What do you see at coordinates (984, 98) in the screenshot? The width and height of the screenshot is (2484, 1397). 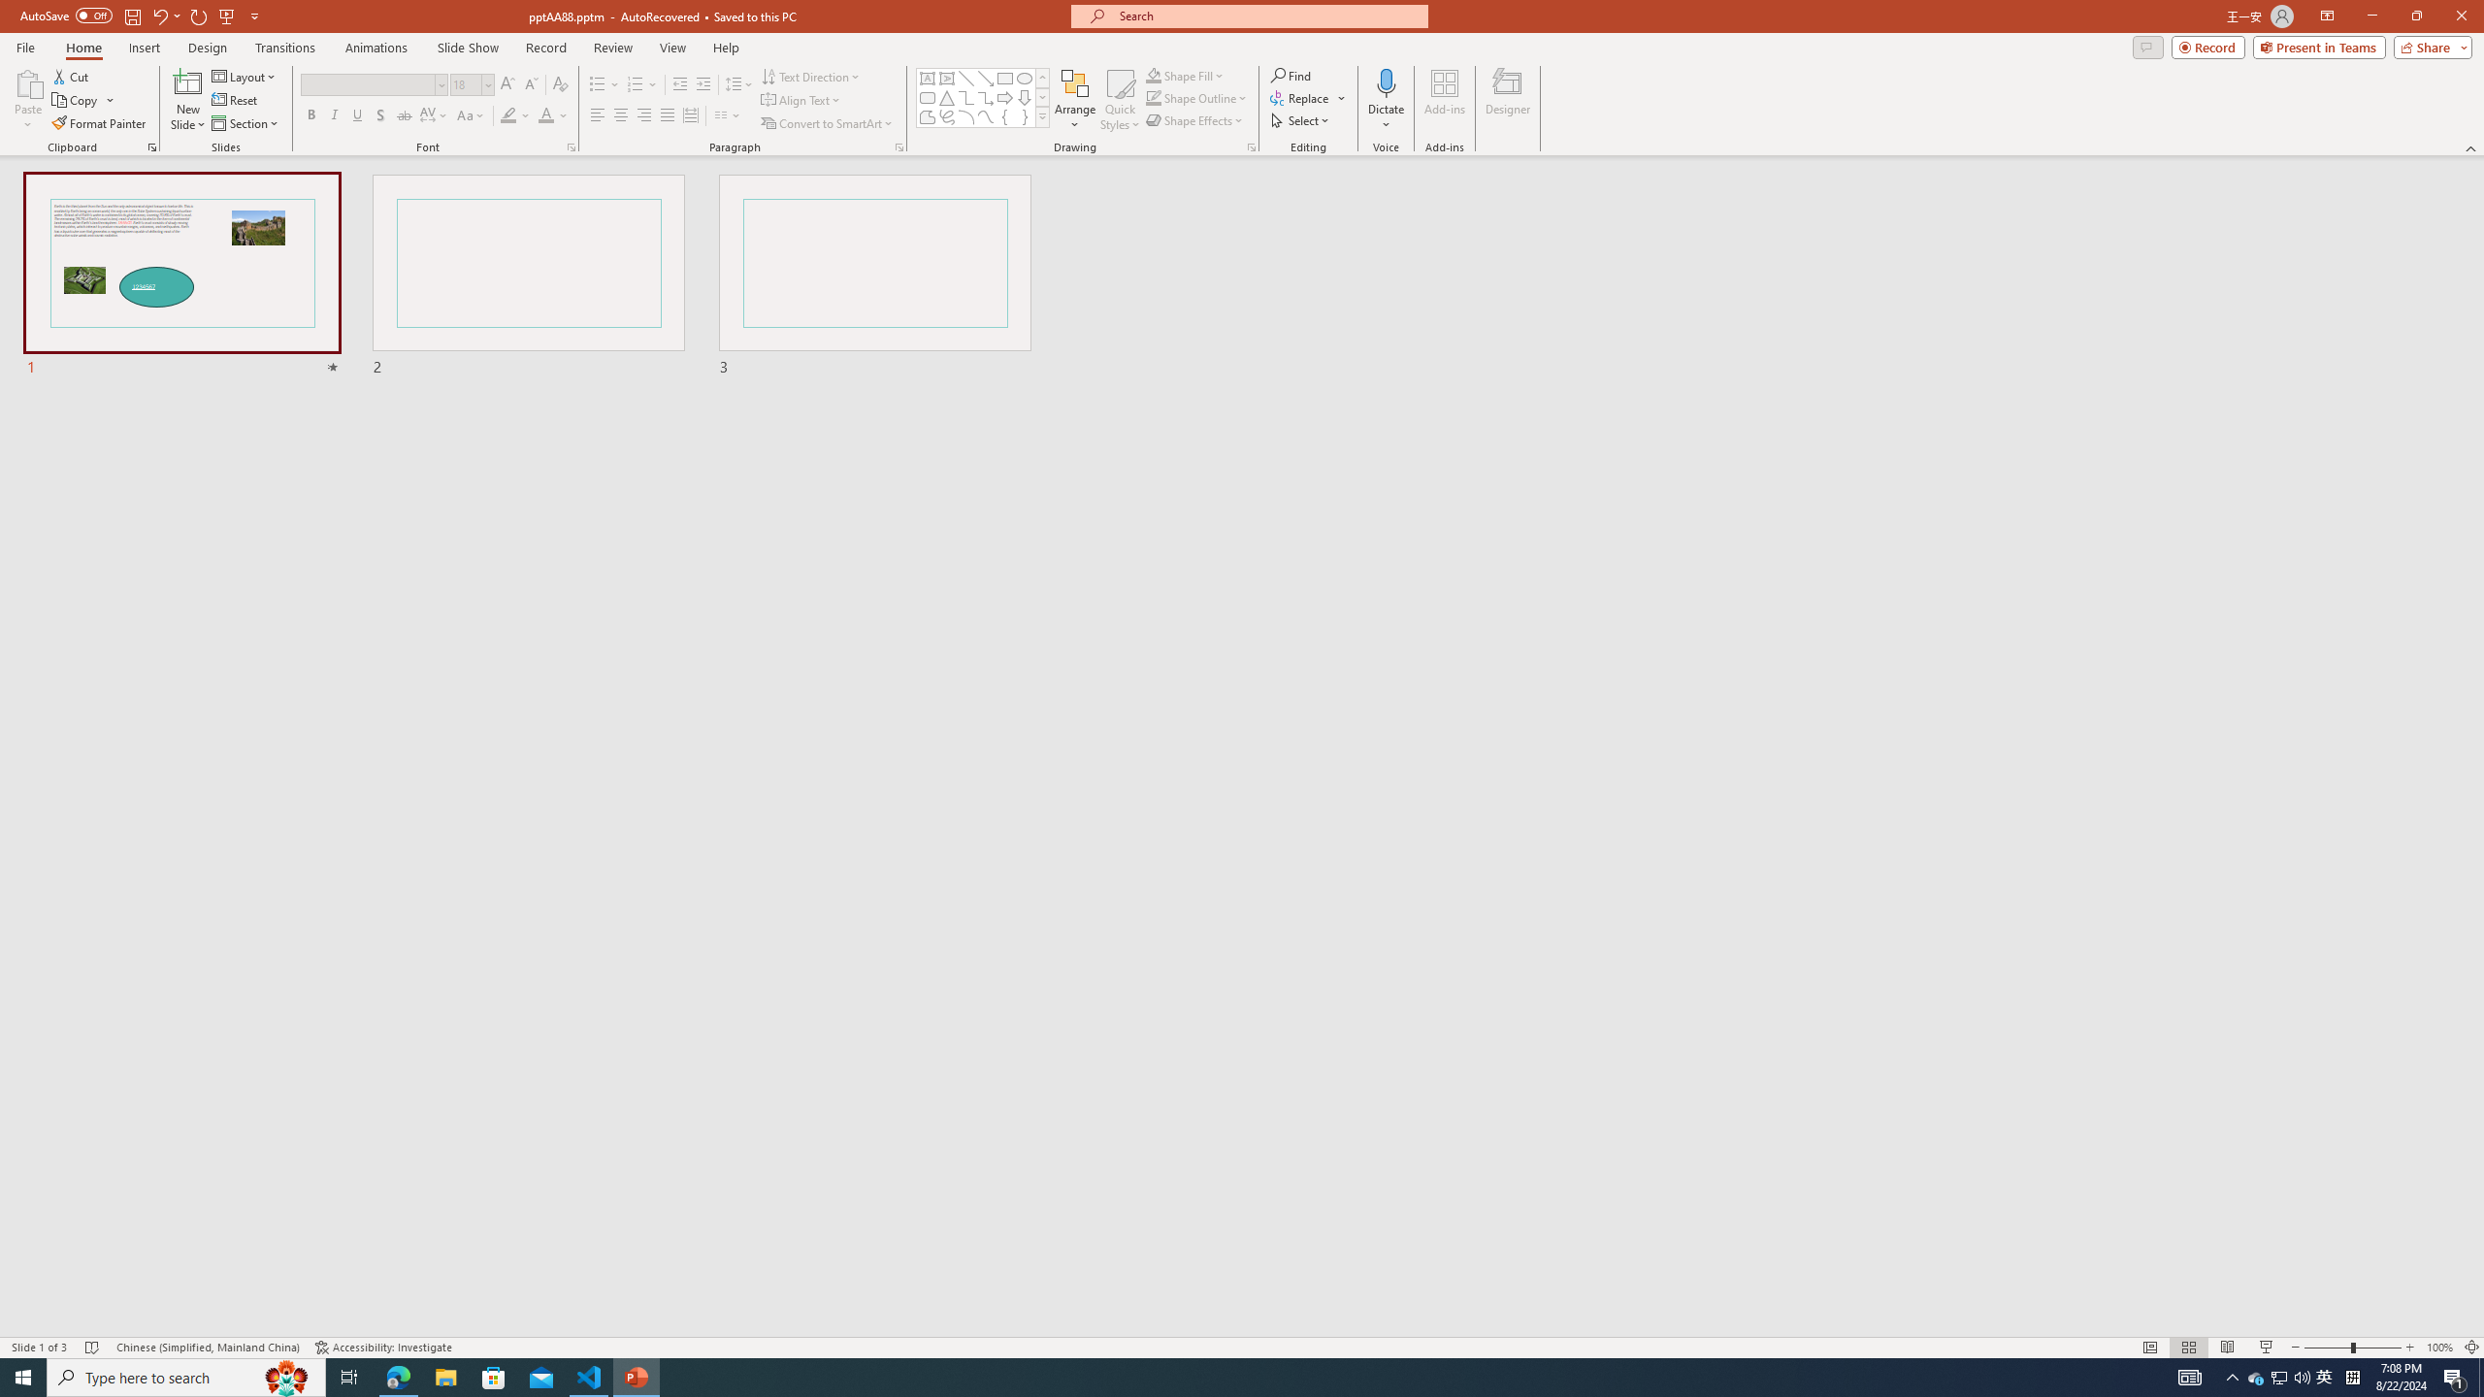 I see `AutomationID: ShapesInsertGallery` at bounding box center [984, 98].